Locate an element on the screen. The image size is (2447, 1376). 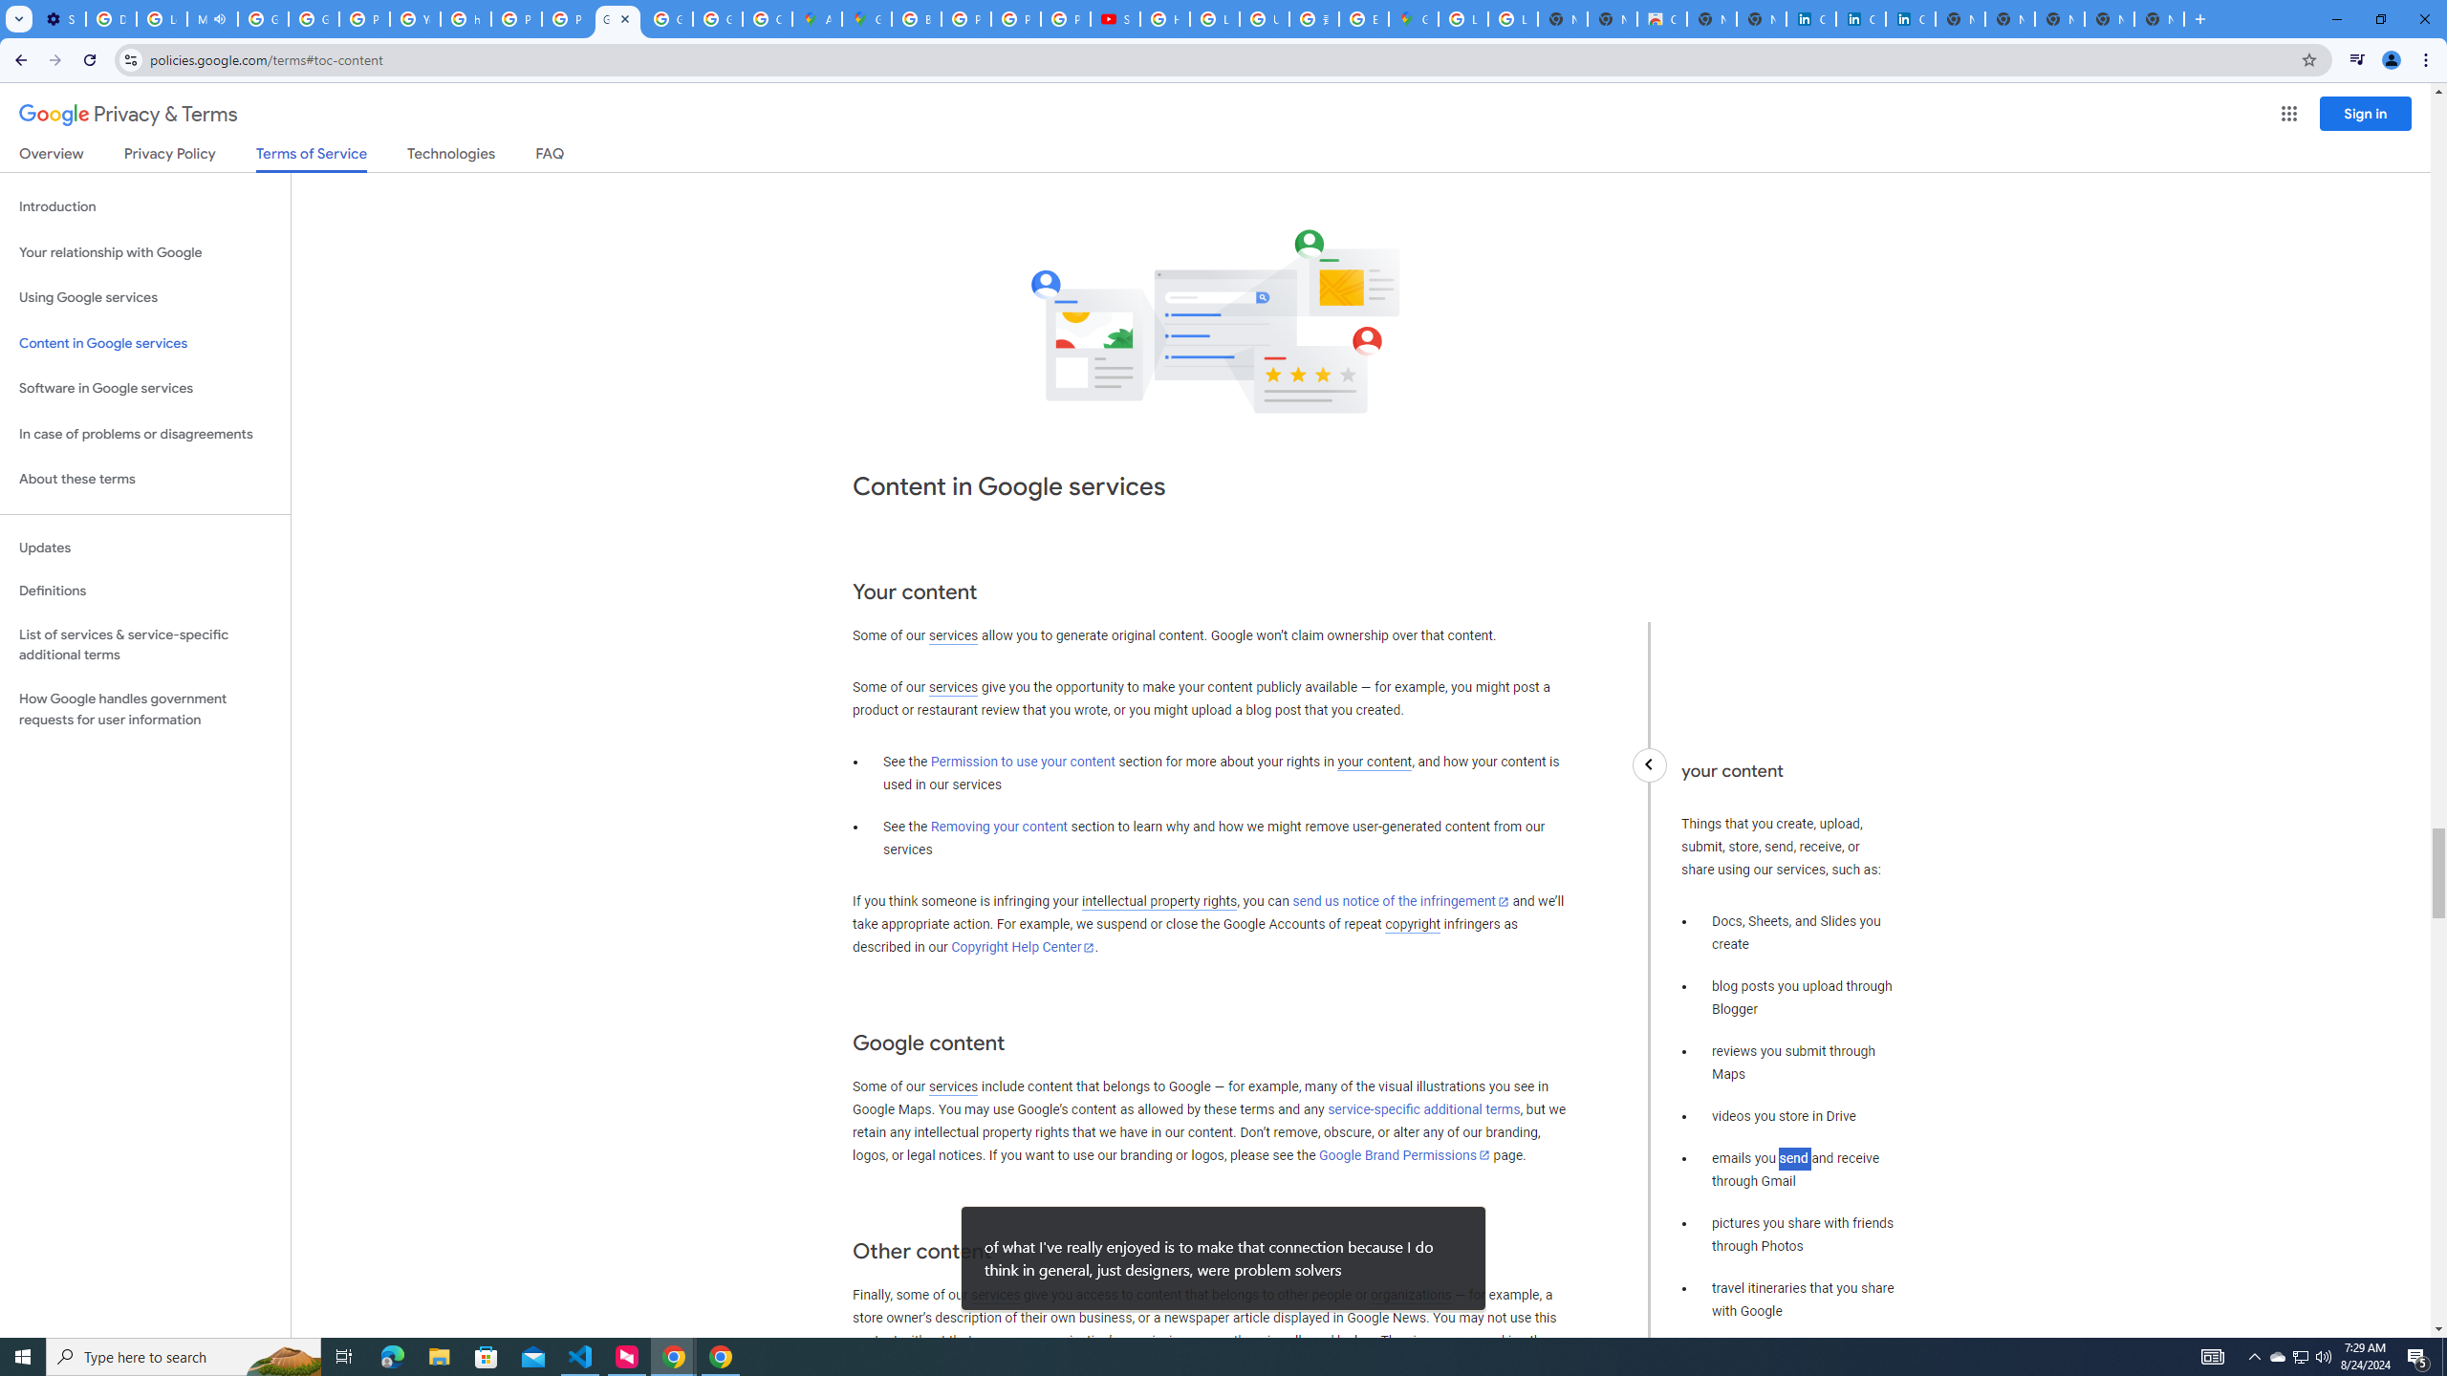
List of services & service-specific additional terms is located at coordinates (145, 644).